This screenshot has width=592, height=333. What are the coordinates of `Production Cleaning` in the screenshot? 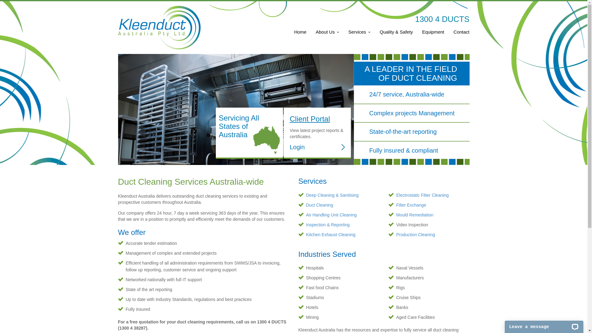 It's located at (416, 235).